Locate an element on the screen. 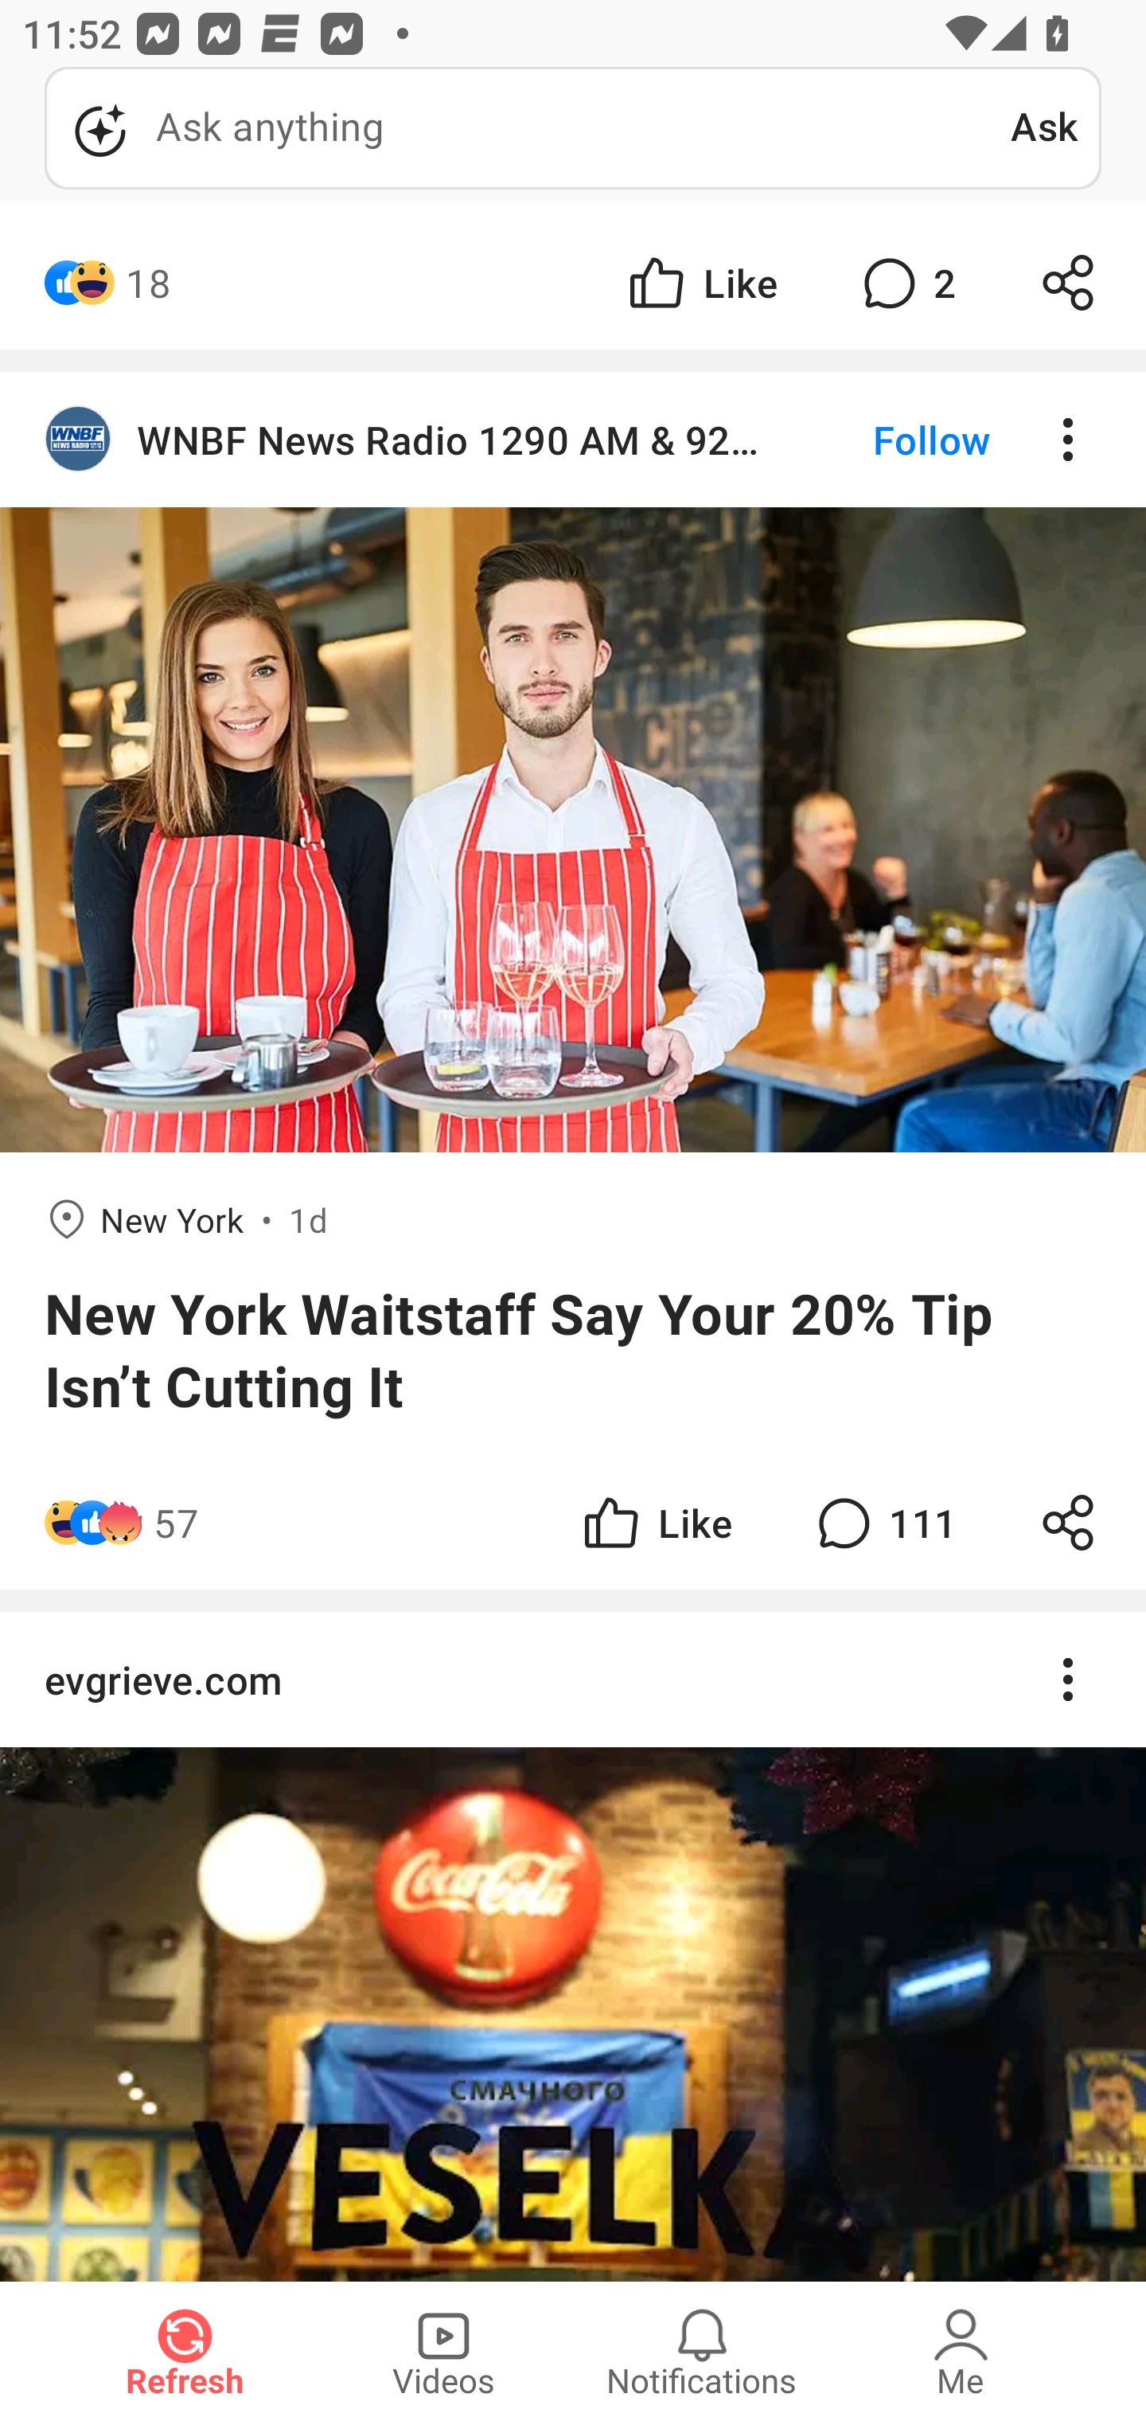  Like is located at coordinates (656, 1523).